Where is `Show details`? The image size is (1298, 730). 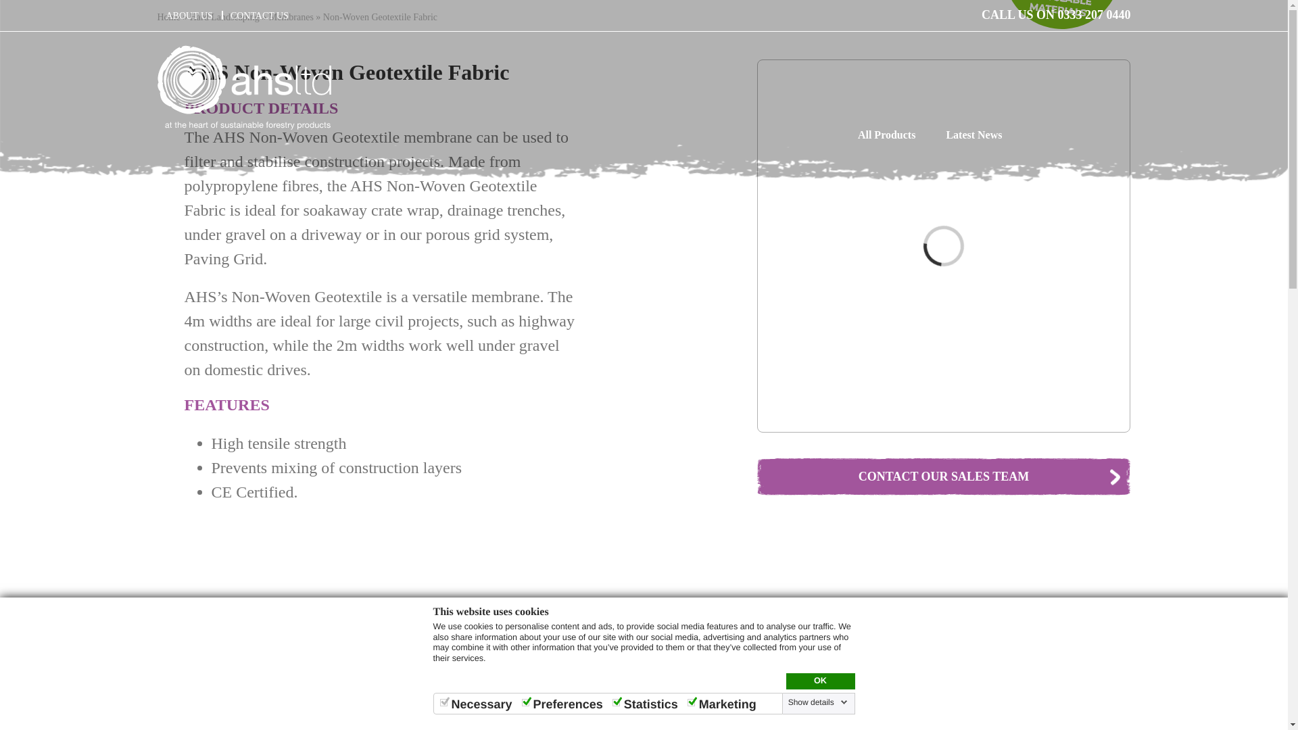 Show details is located at coordinates (817, 702).